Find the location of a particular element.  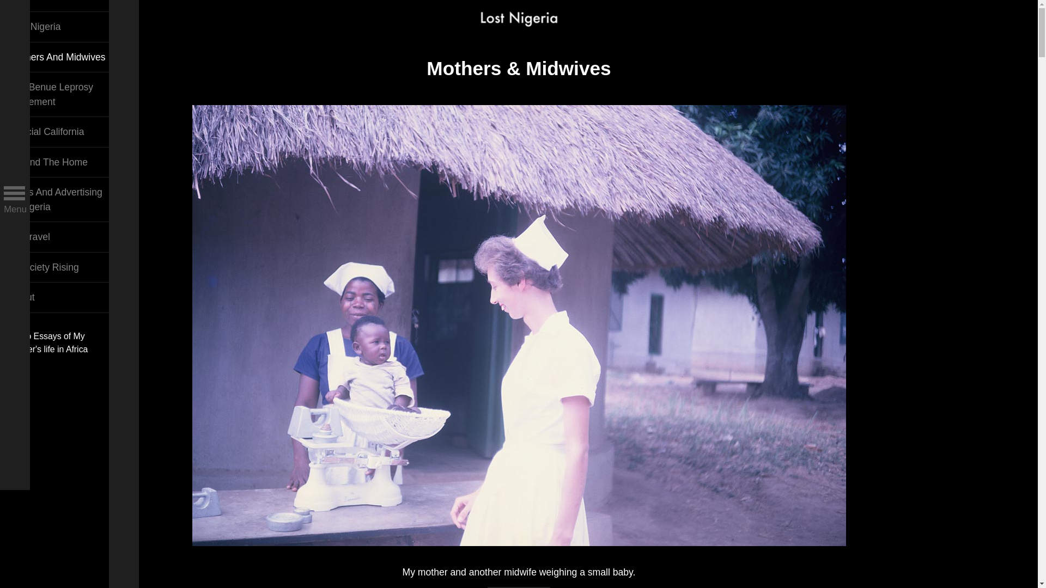

A Society Rising is located at coordinates (58, 268).